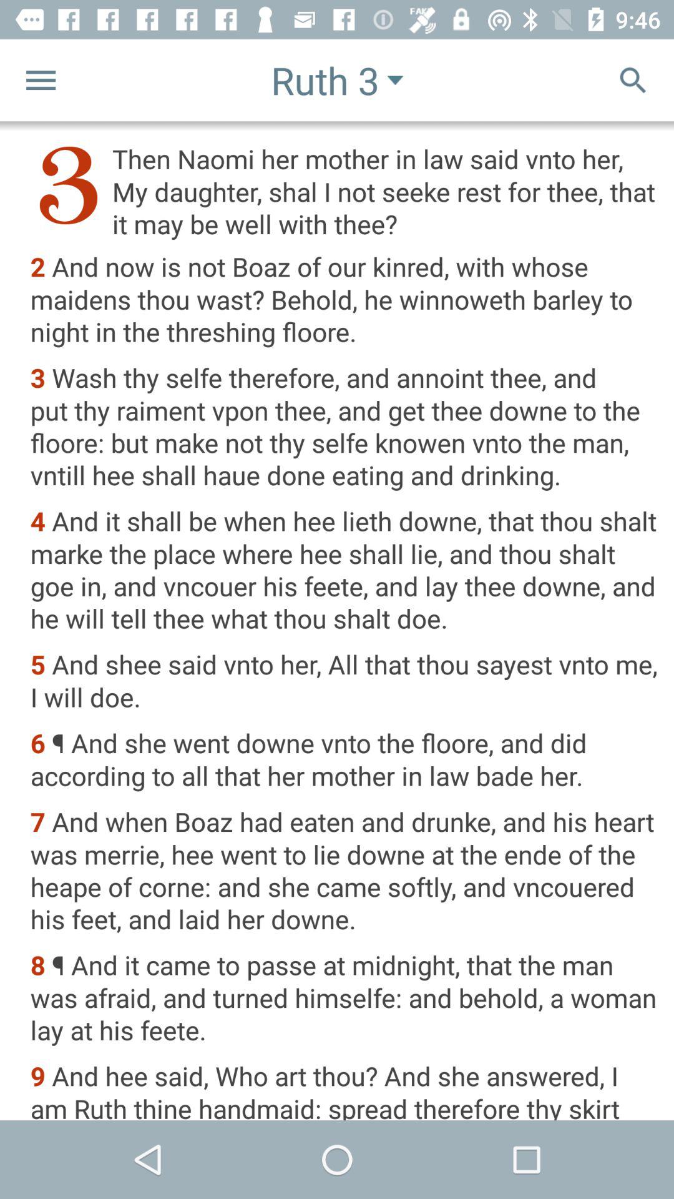 This screenshot has width=674, height=1199. What do you see at coordinates (343, 191) in the screenshot?
I see `swipe until the then naomi her` at bounding box center [343, 191].